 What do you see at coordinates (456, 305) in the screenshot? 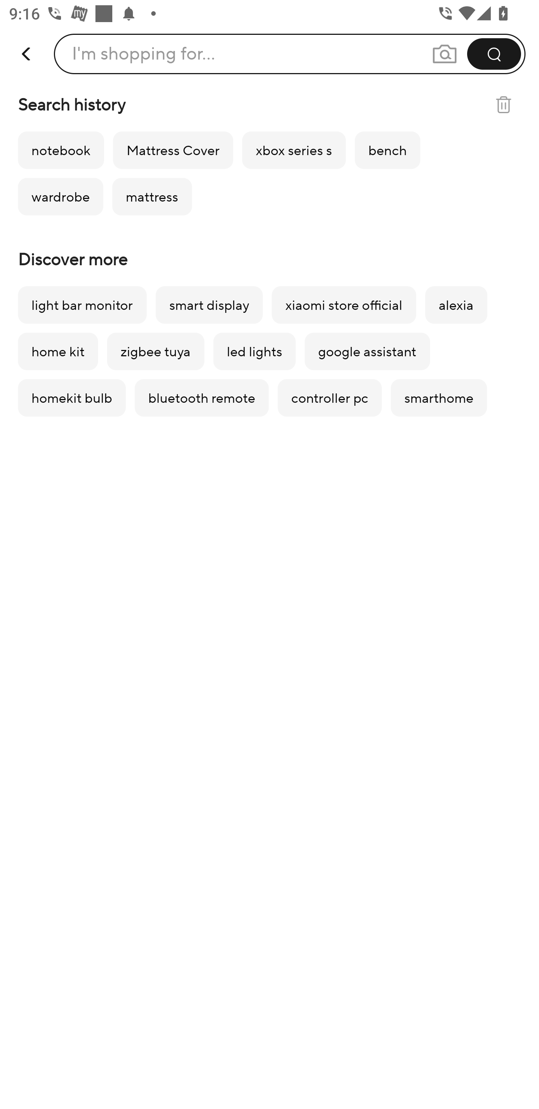
I see `alexia` at bounding box center [456, 305].